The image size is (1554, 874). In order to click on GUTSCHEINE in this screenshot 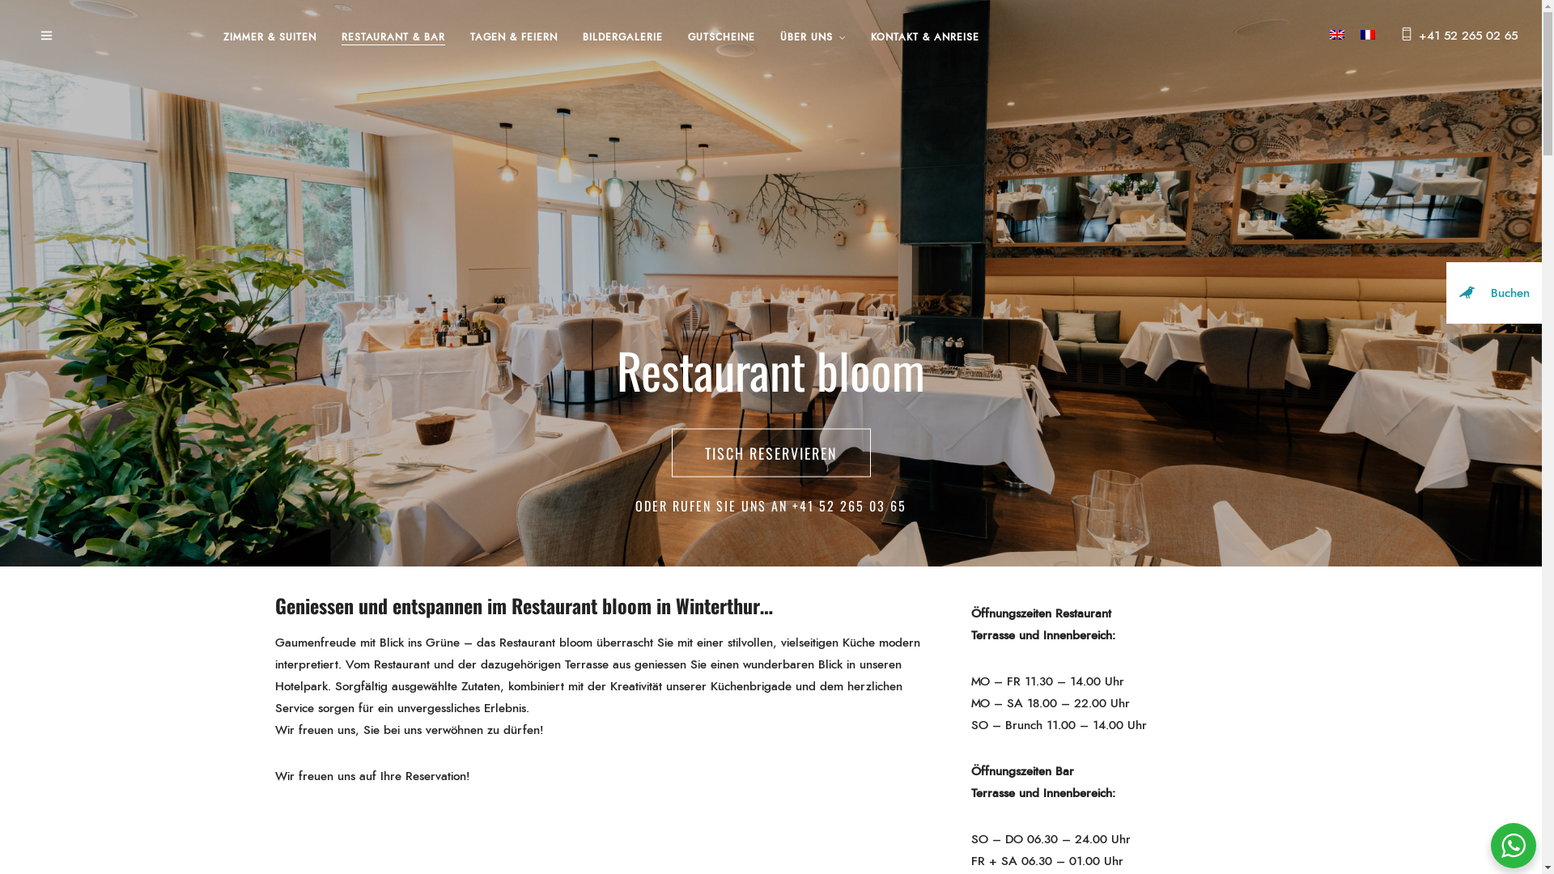, I will do `click(722, 38)`.